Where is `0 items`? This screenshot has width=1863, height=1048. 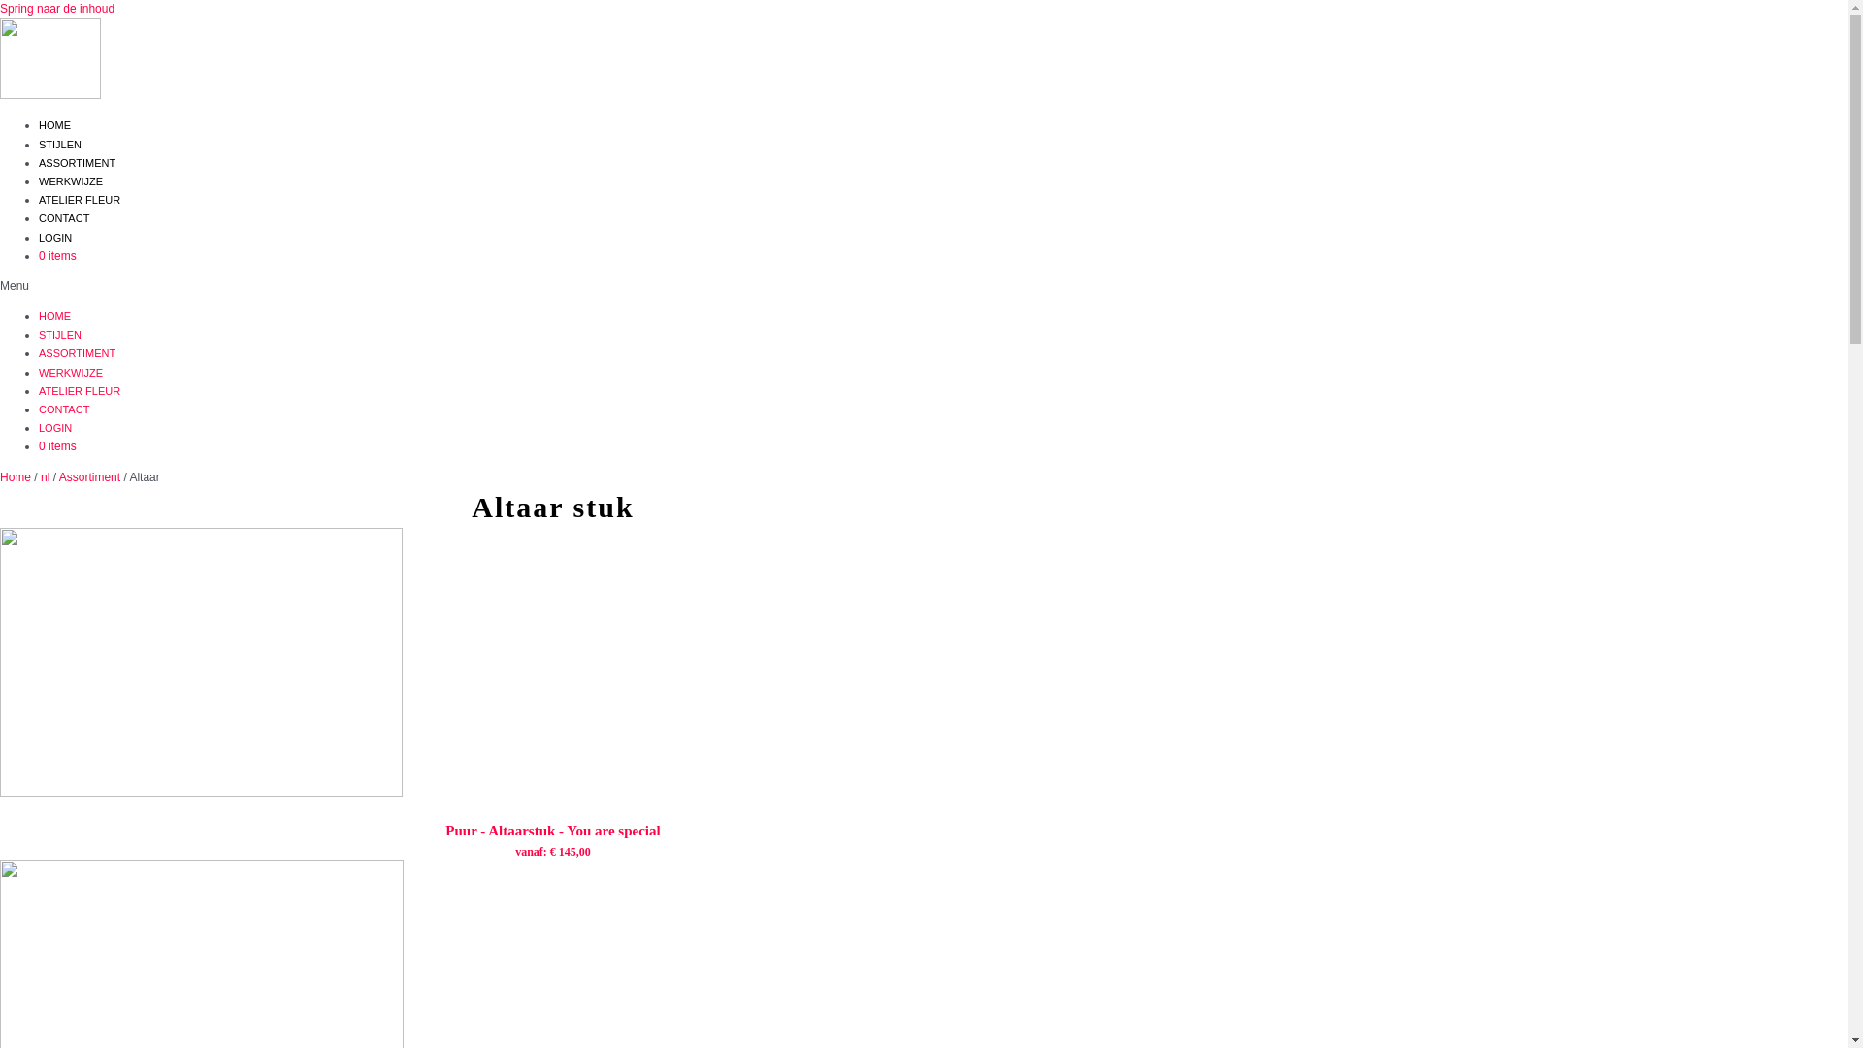 0 items is located at coordinates (58, 446).